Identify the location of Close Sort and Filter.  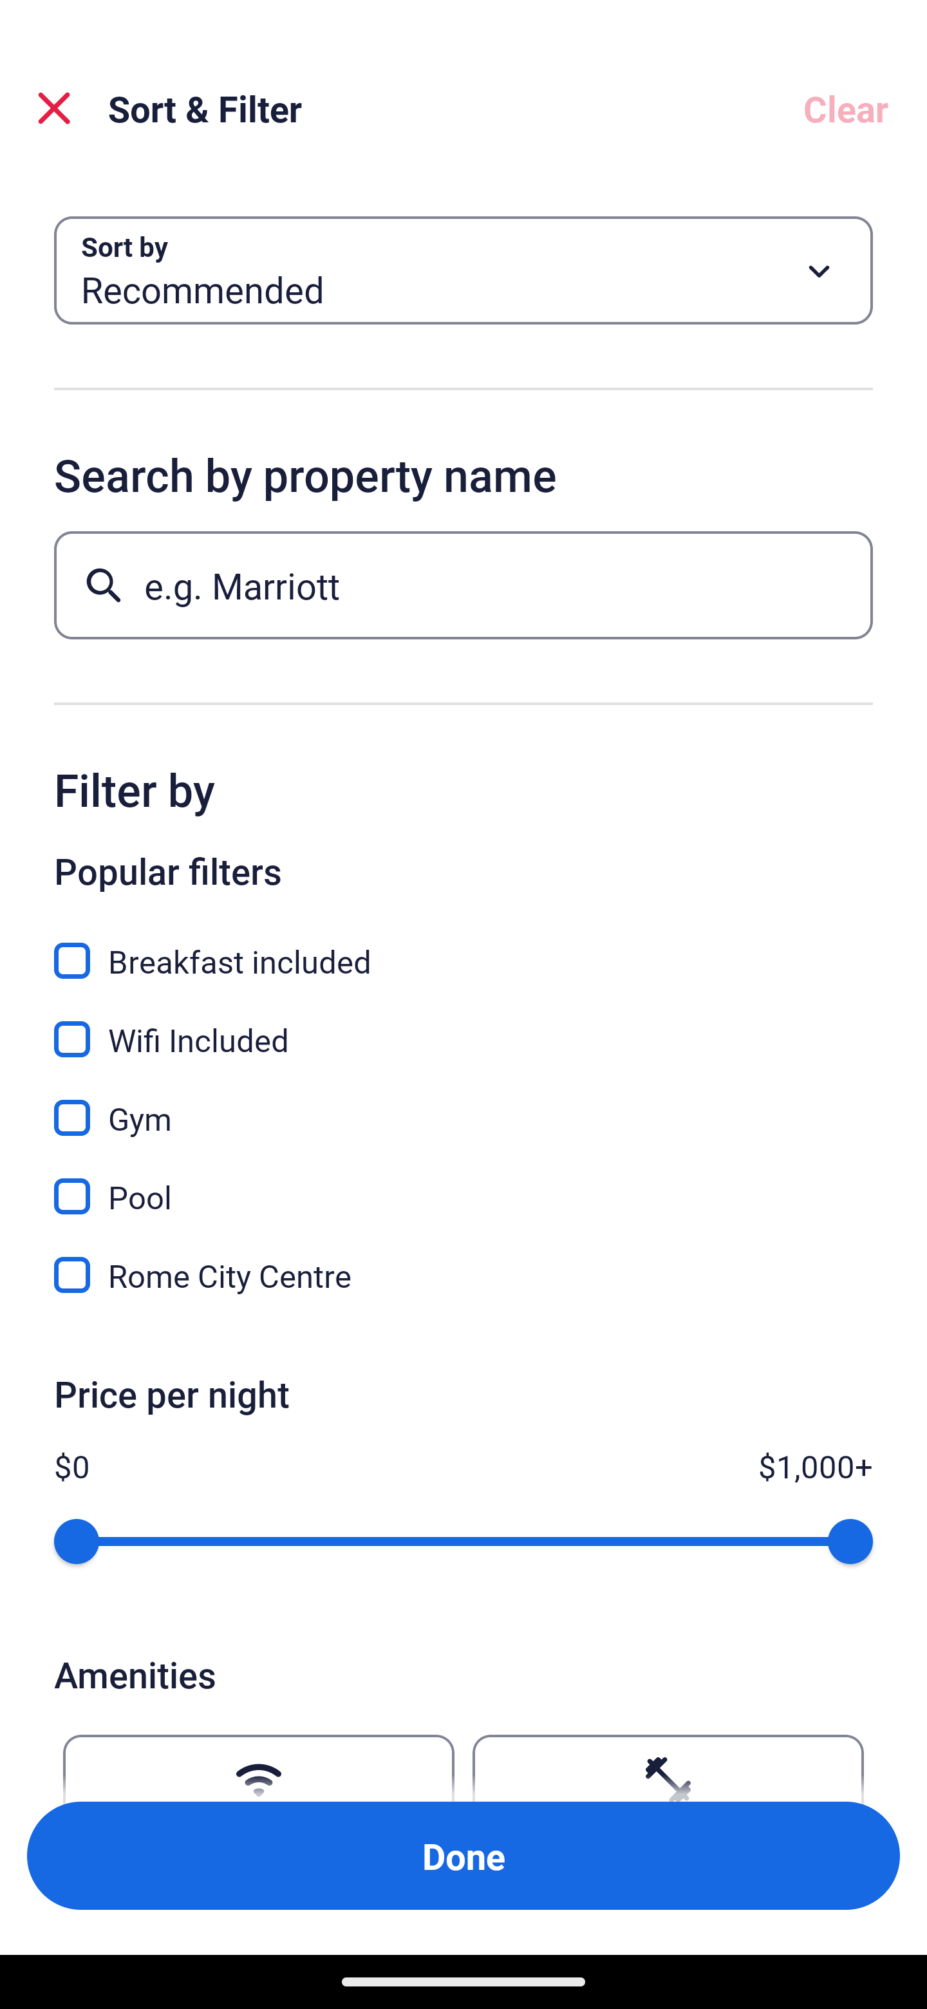
(54, 108).